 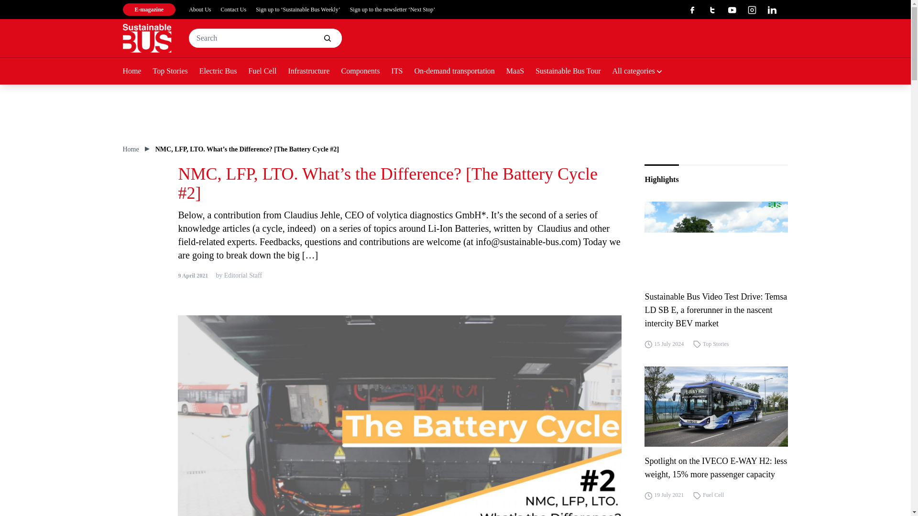 What do you see at coordinates (265, 38) in the screenshot?
I see `Cerca:` at bounding box center [265, 38].